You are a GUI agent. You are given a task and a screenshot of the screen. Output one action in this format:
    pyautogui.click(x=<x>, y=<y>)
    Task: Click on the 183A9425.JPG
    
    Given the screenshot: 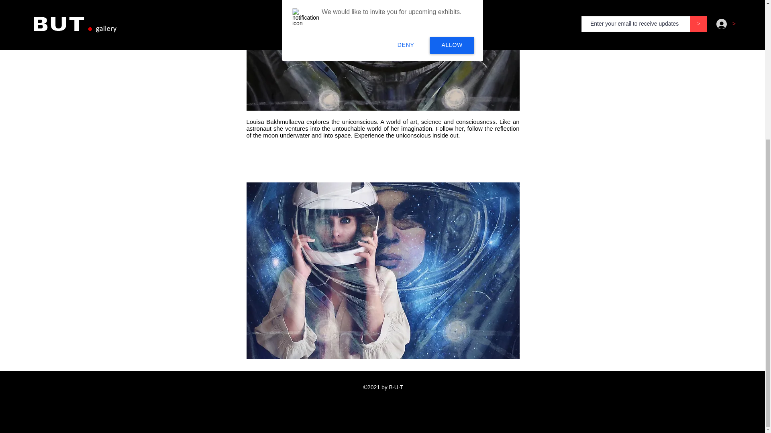 What is the action you would take?
    pyautogui.click(x=383, y=55)
    